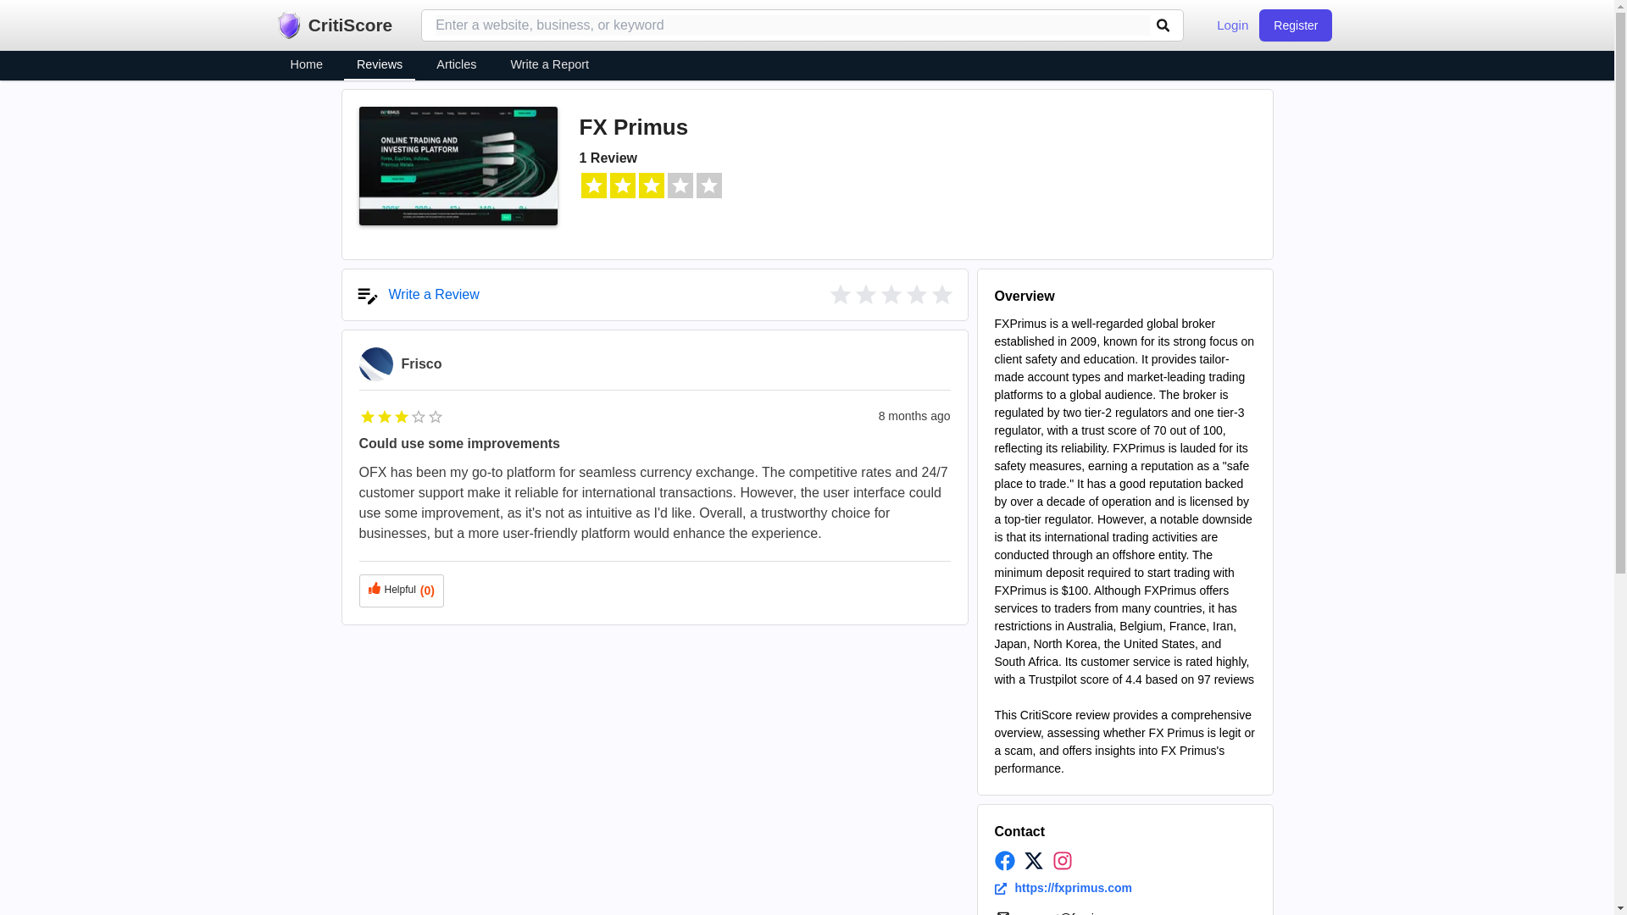 The image size is (1627, 915). I want to click on Reviews, so click(379, 66).